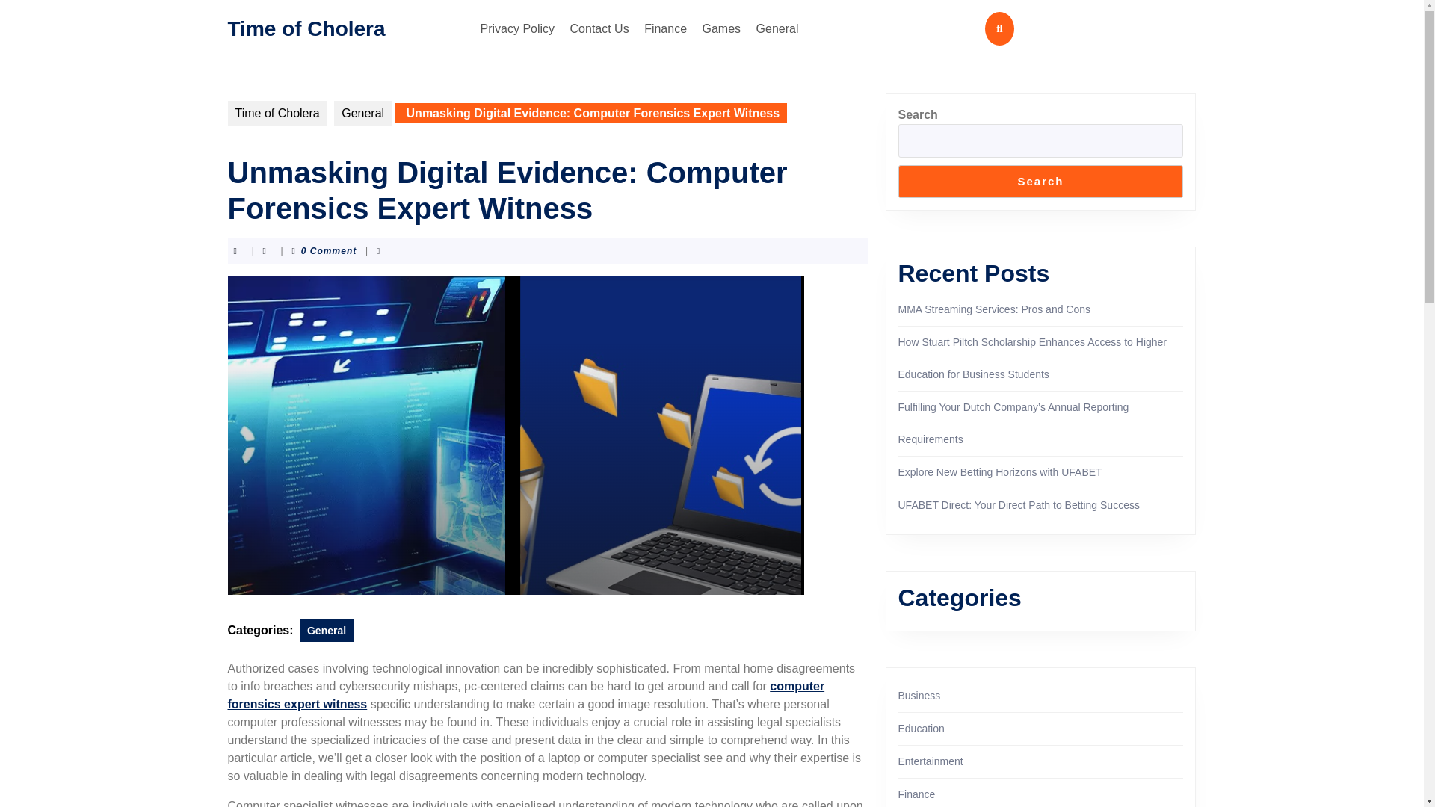  What do you see at coordinates (599, 28) in the screenshot?
I see `Contact Us` at bounding box center [599, 28].